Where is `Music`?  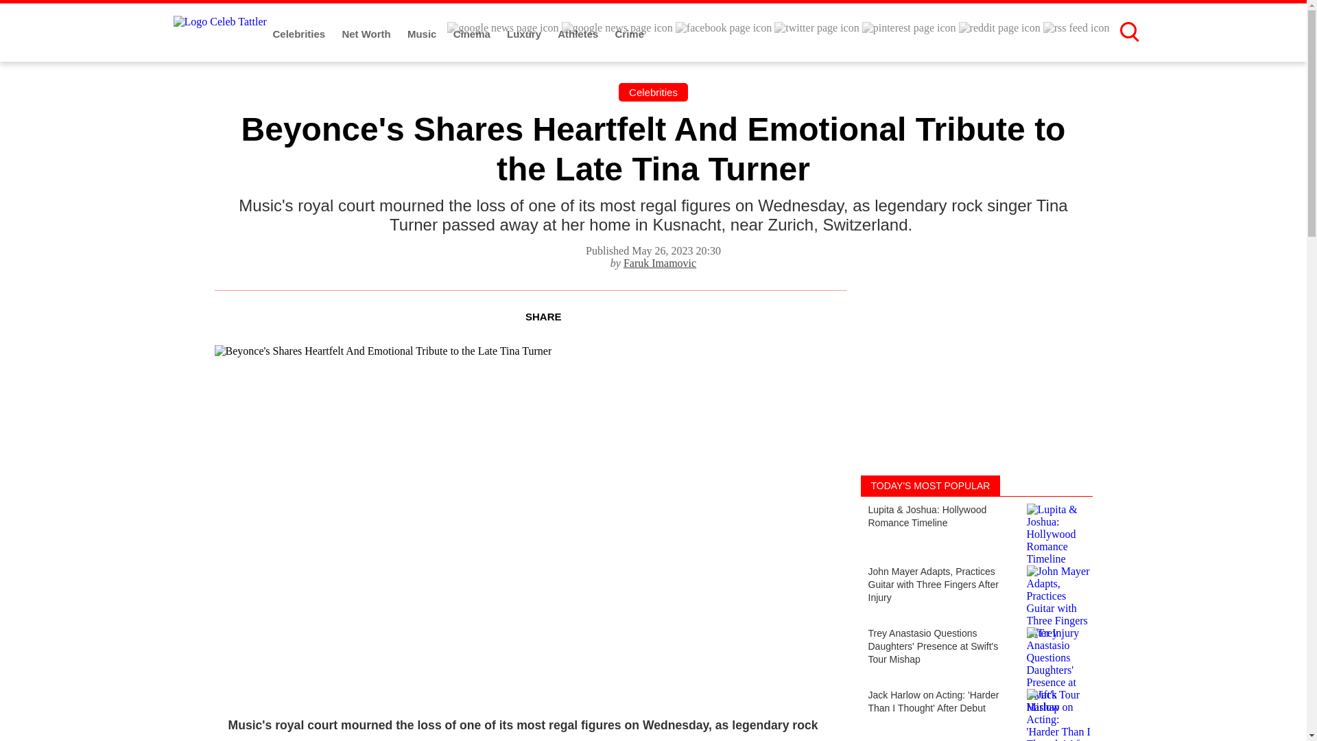
Music is located at coordinates (423, 34).